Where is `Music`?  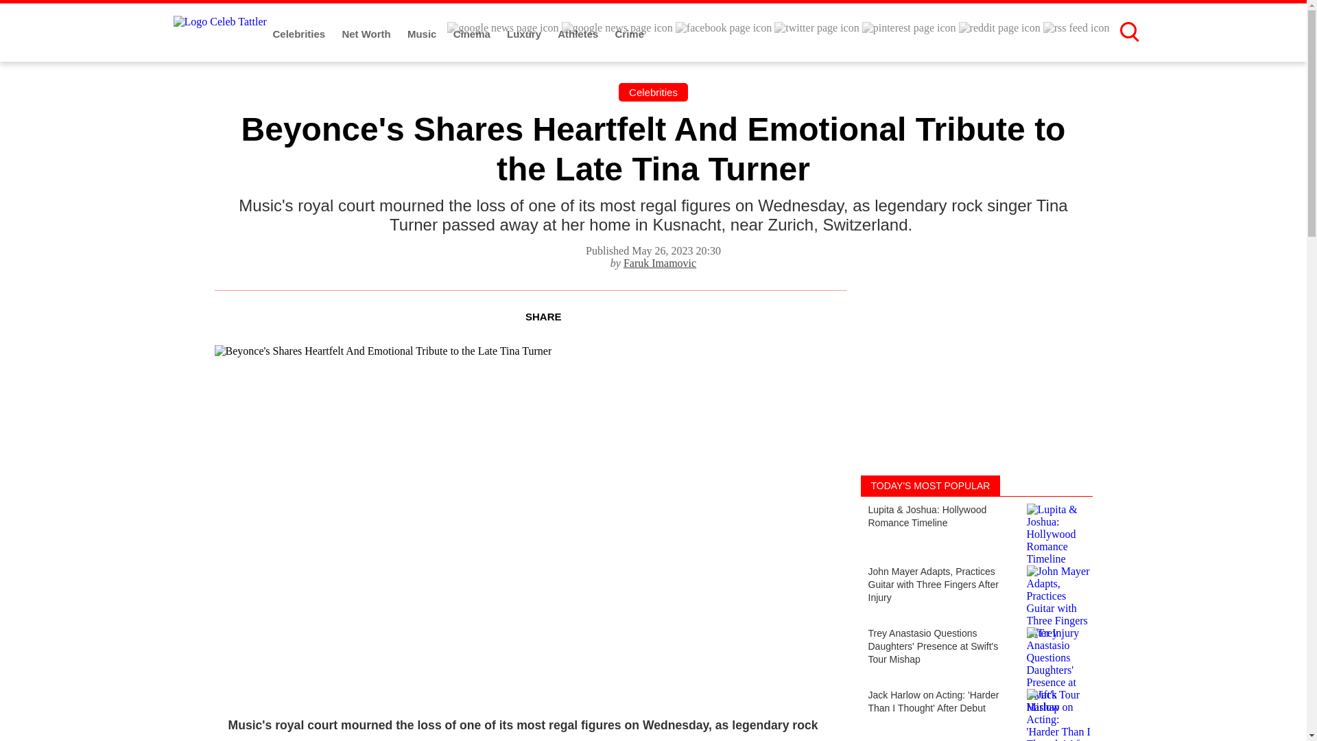
Music is located at coordinates (423, 34).